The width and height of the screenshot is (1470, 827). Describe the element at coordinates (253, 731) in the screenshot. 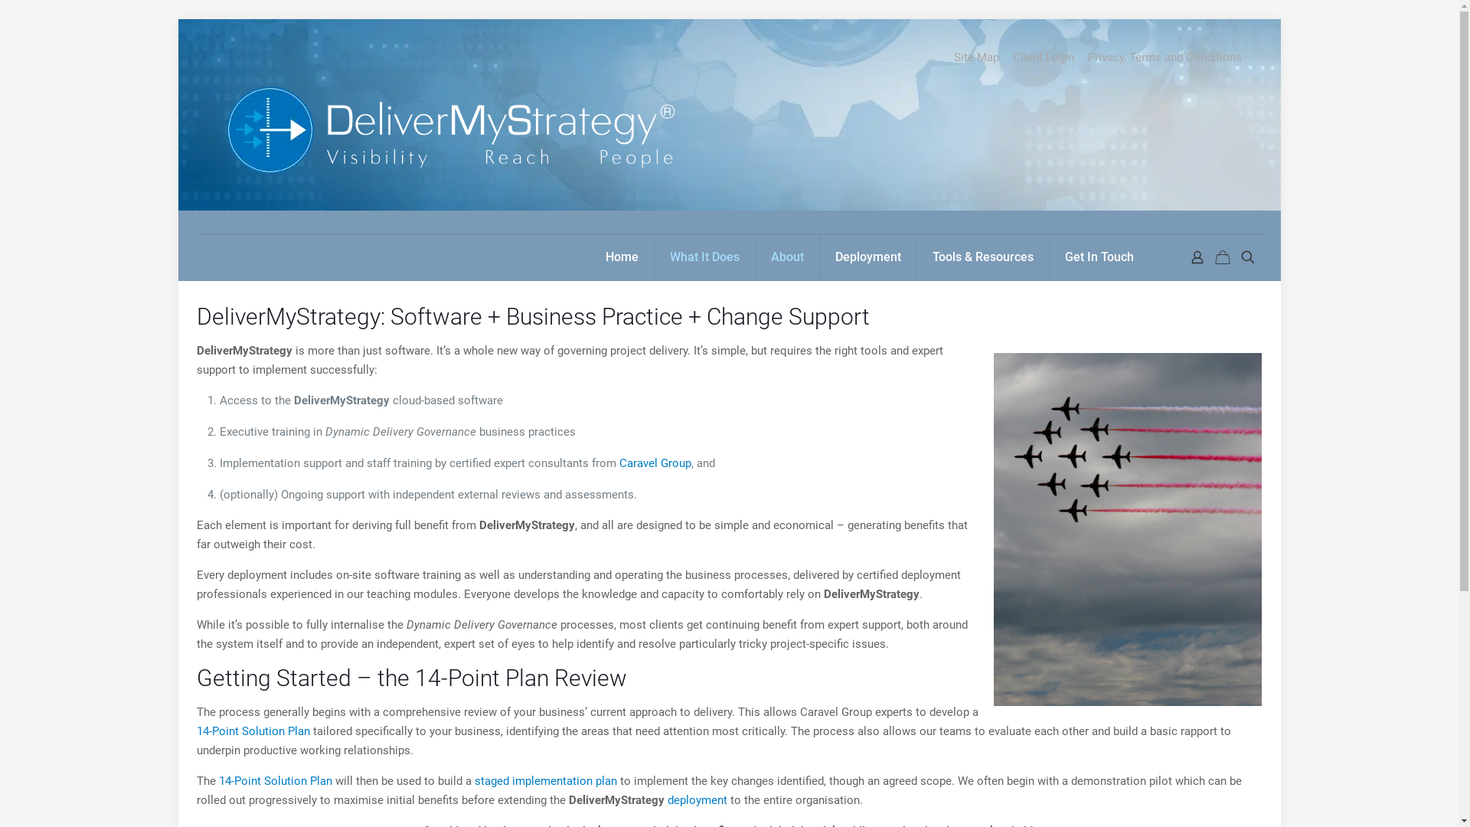

I see `14-Point Solution Plan` at that location.